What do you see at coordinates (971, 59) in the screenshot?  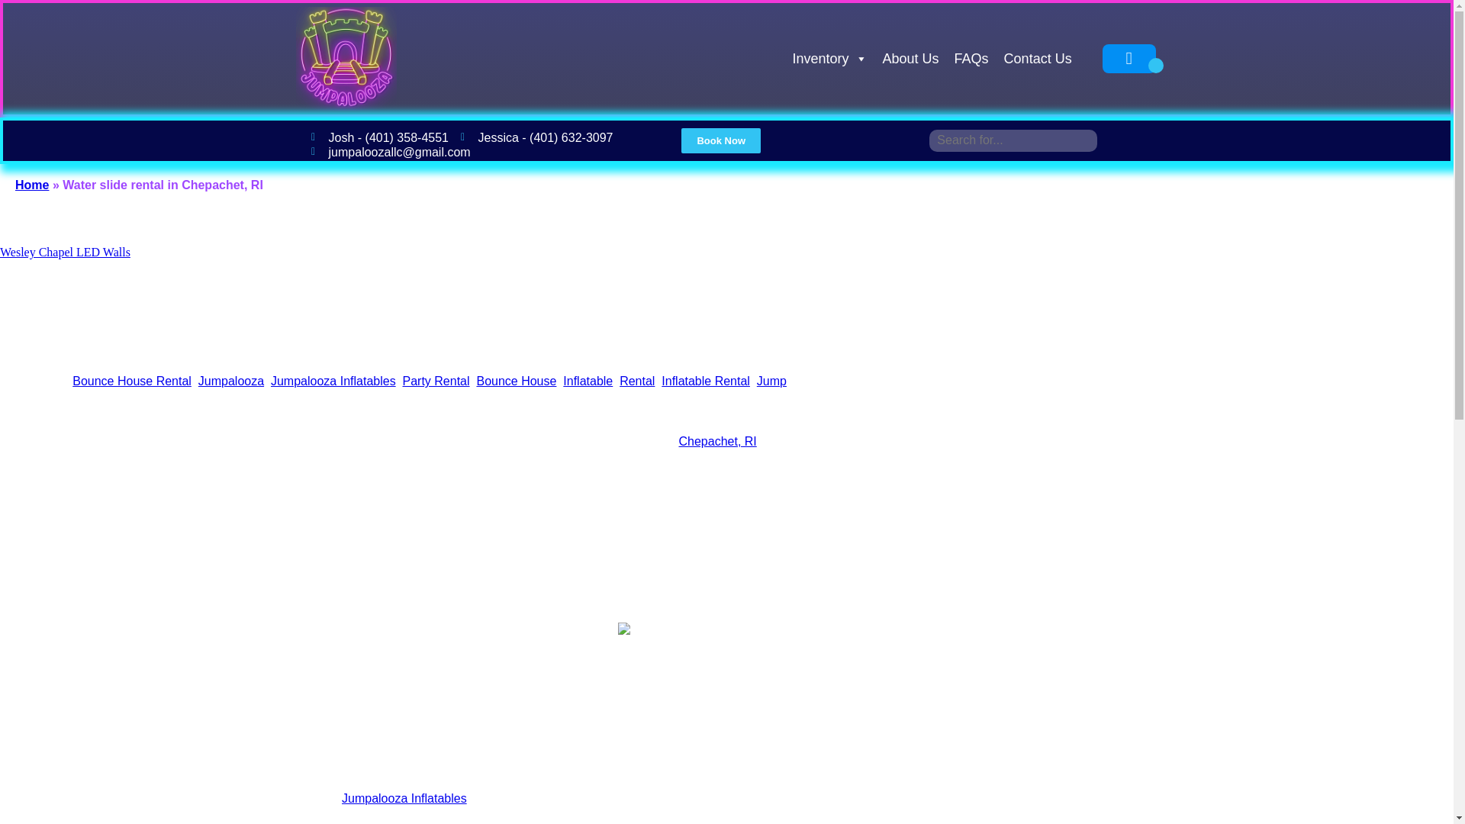 I see `FAQs` at bounding box center [971, 59].